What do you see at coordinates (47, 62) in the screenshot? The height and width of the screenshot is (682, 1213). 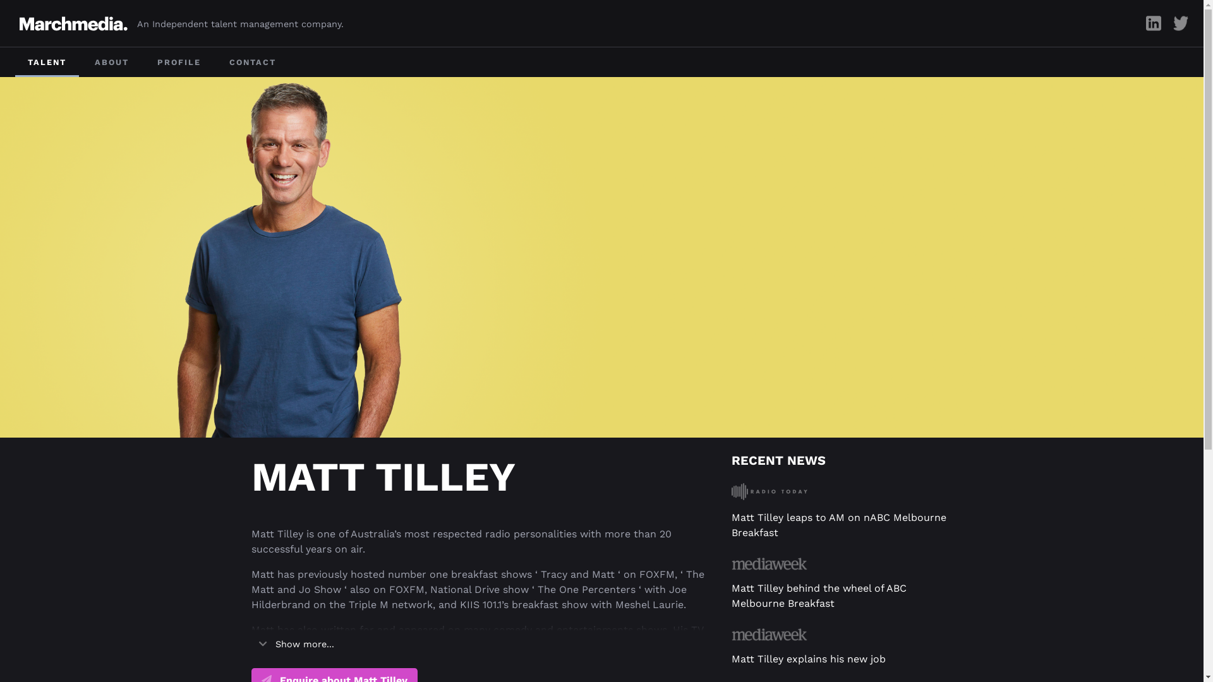 I see `TALENT` at bounding box center [47, 62].